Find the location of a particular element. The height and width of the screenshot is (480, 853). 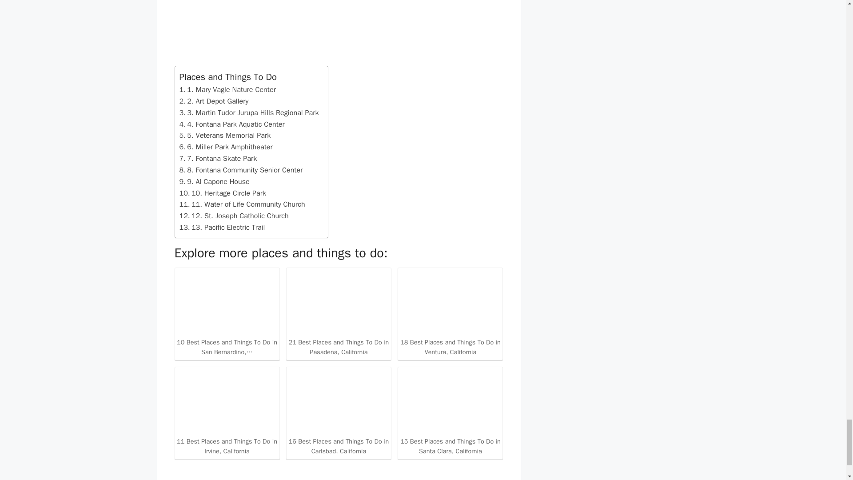

18 Best Places and Things To Do in Ventura, California is located at coordinates (450, 313).